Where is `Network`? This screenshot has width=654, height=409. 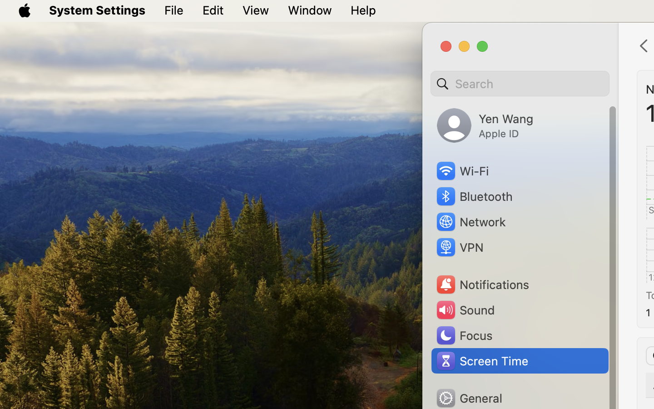
Network is located at coordinates (471, 222).